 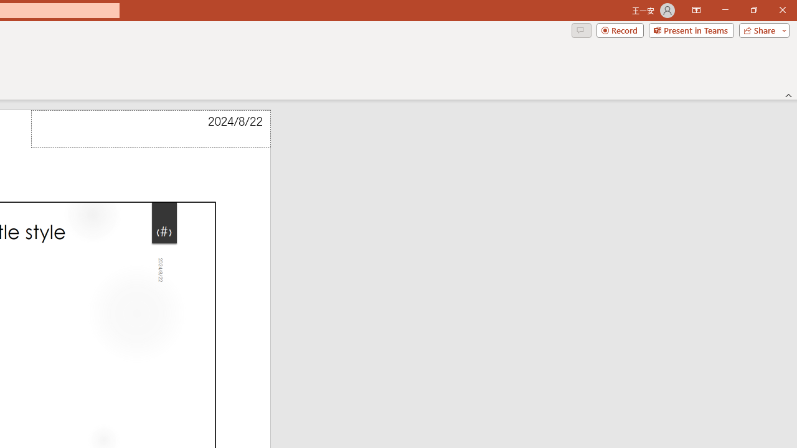 I want to click on Date, so click(x=151, y=129).